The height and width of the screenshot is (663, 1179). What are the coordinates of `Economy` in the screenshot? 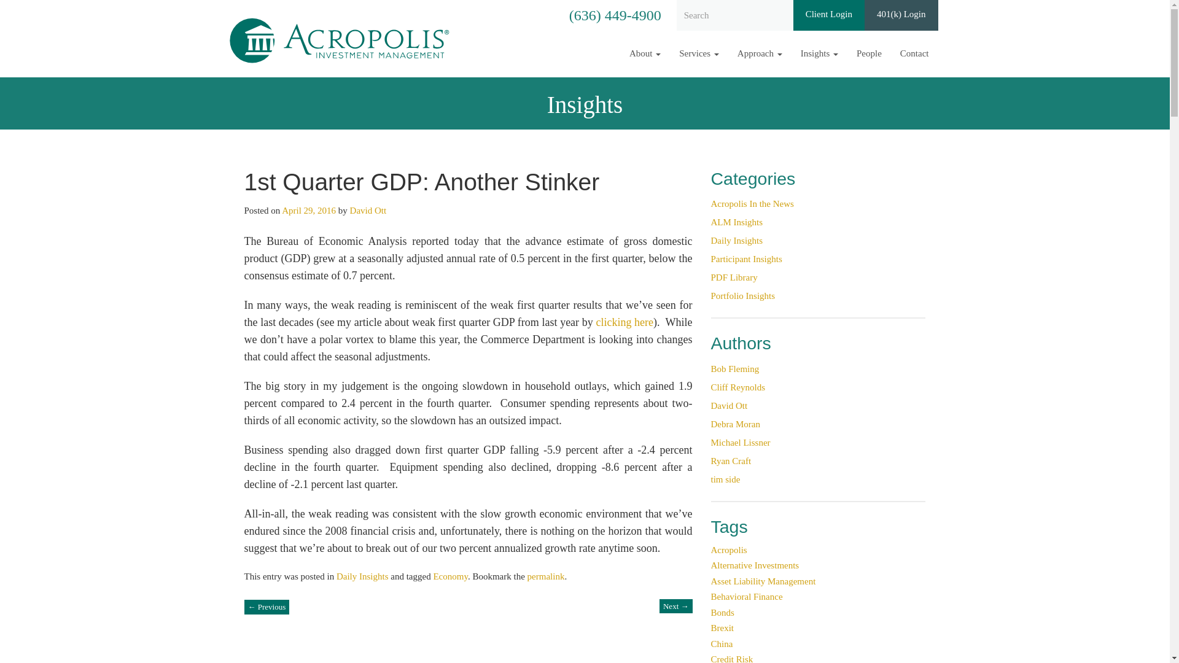 It's located at (450, 576).